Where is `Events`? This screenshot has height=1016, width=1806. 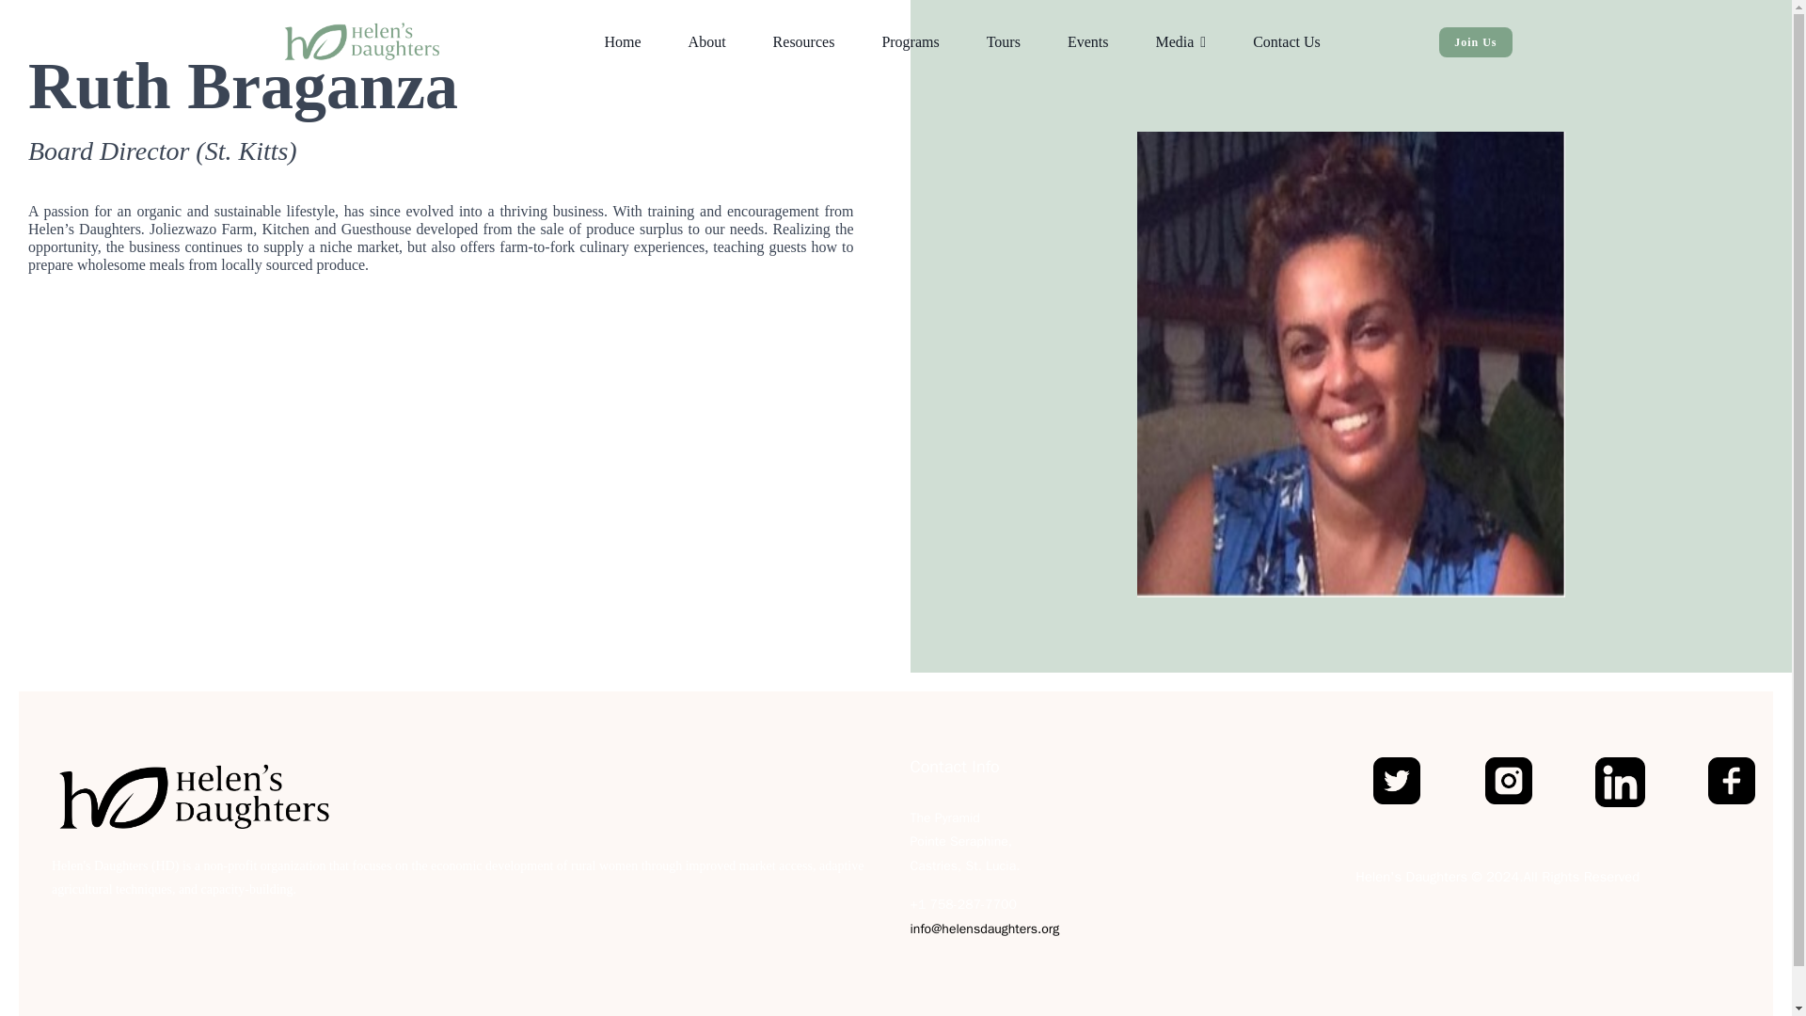
Events is located at coordinates (1087, 41).